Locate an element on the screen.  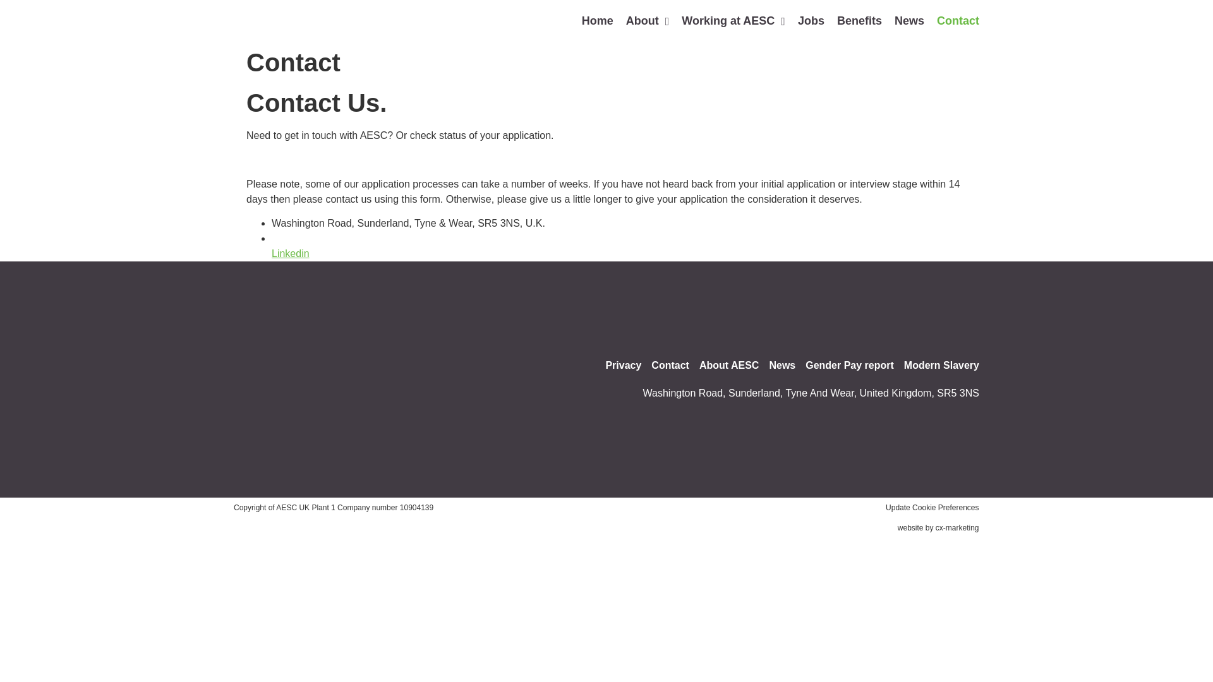
Benefits is located at coordinates (859, 21).